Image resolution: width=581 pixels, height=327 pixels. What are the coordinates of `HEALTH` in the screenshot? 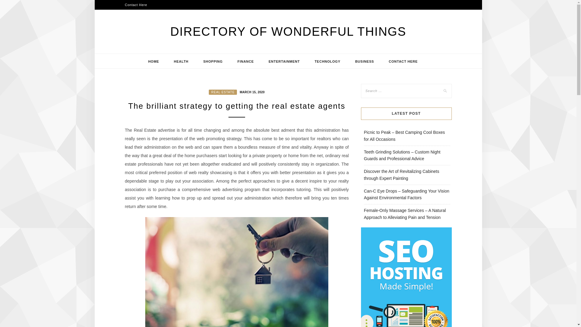 It's located at (181, 61).